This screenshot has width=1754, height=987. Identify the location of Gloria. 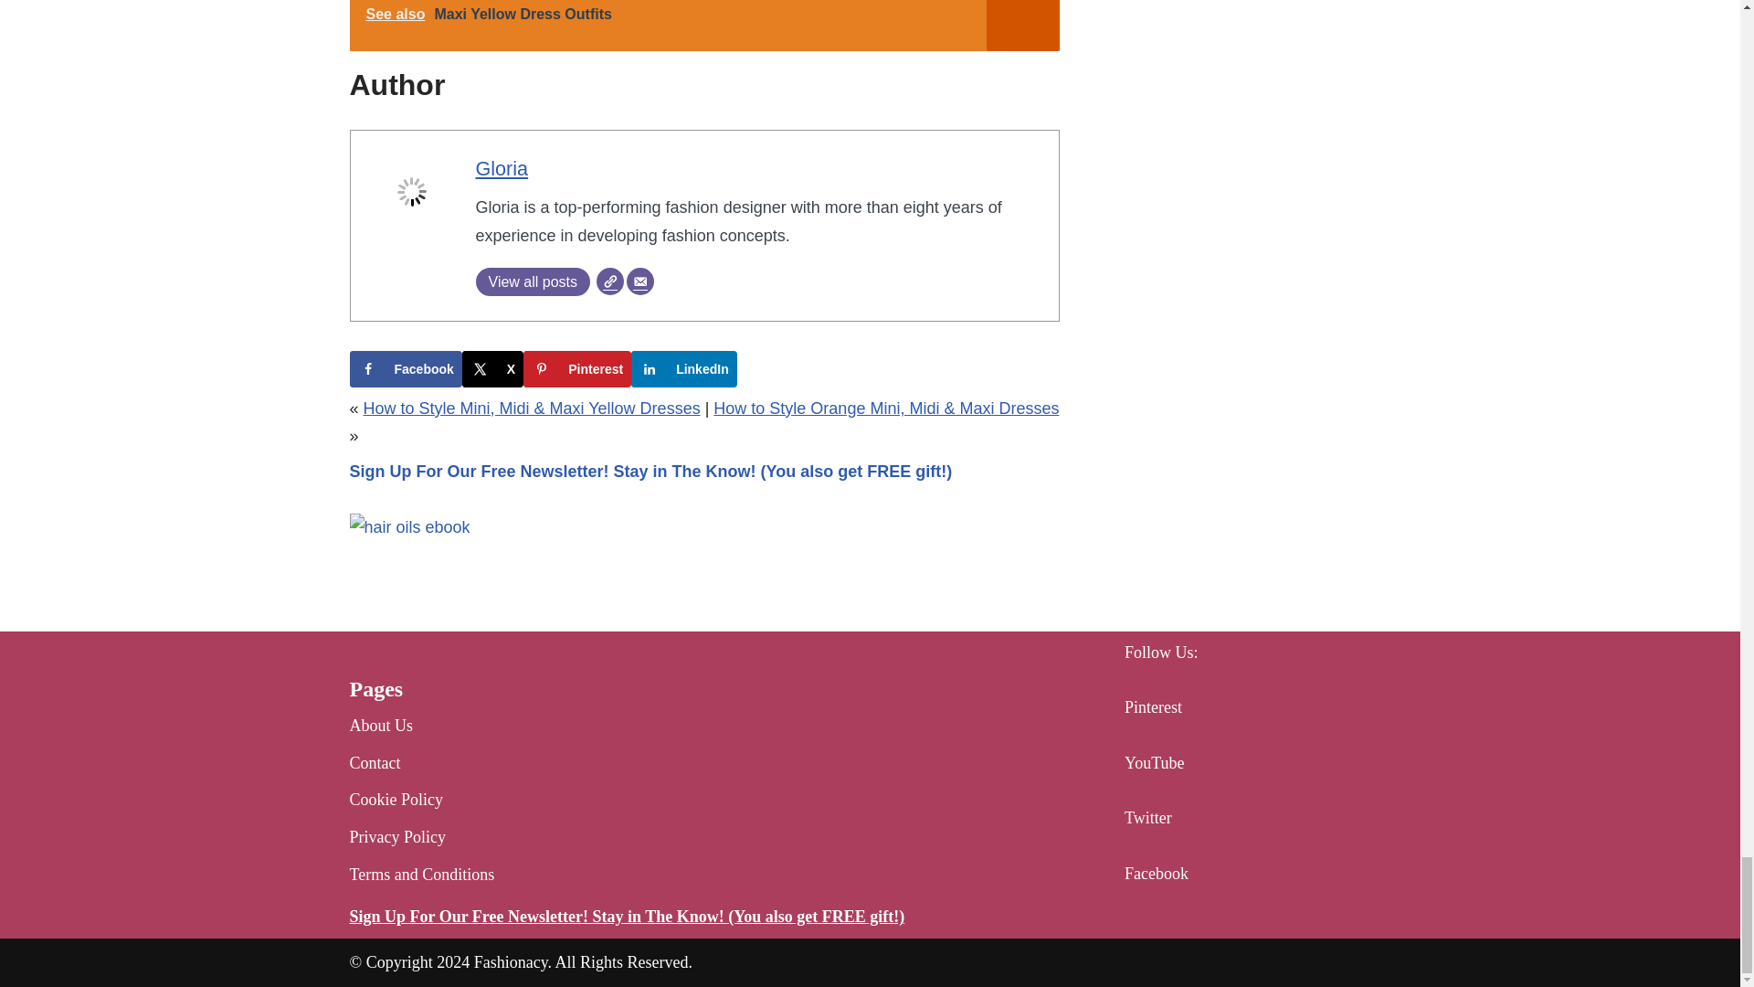
(501, 168).